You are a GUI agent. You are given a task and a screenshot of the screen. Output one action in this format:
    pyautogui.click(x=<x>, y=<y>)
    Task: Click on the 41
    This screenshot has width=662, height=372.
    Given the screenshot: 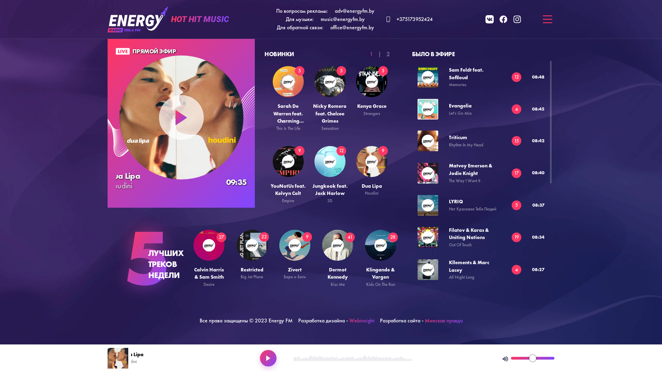 What is the action you would take?
    pyautogui.click(x=350, y=237)
    